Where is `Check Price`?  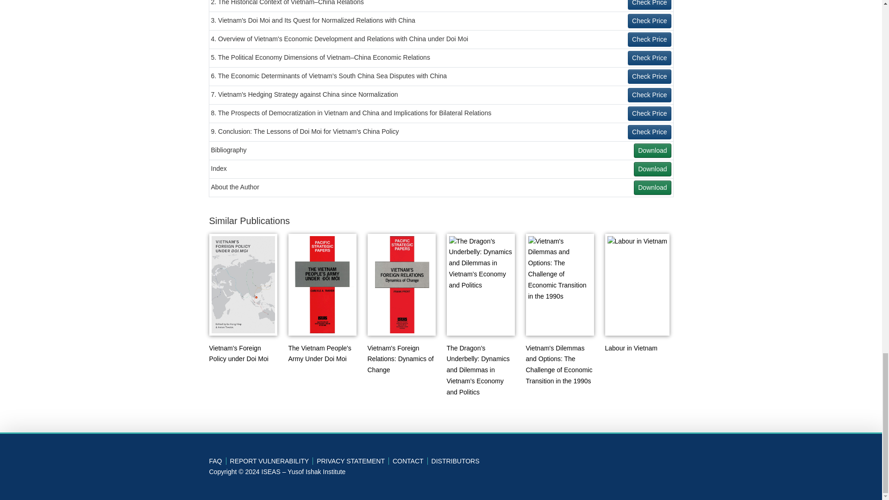 Check Price is located at coordinates (649, 114).